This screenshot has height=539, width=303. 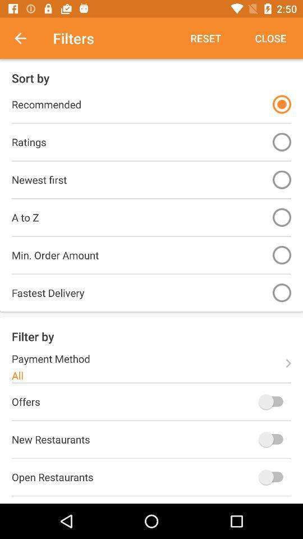 I want to click on turn off the item next to recommended icon, so click(x=282, y=104).